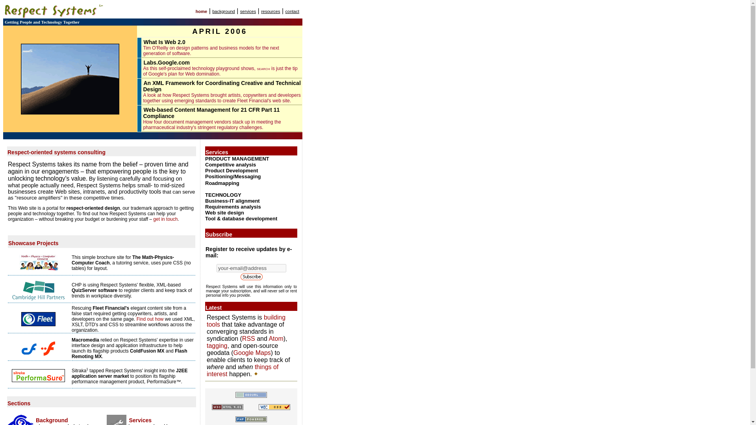 The height and width of the screenshot is (425, 756). I want to click on things of interest, so click(242, 371).